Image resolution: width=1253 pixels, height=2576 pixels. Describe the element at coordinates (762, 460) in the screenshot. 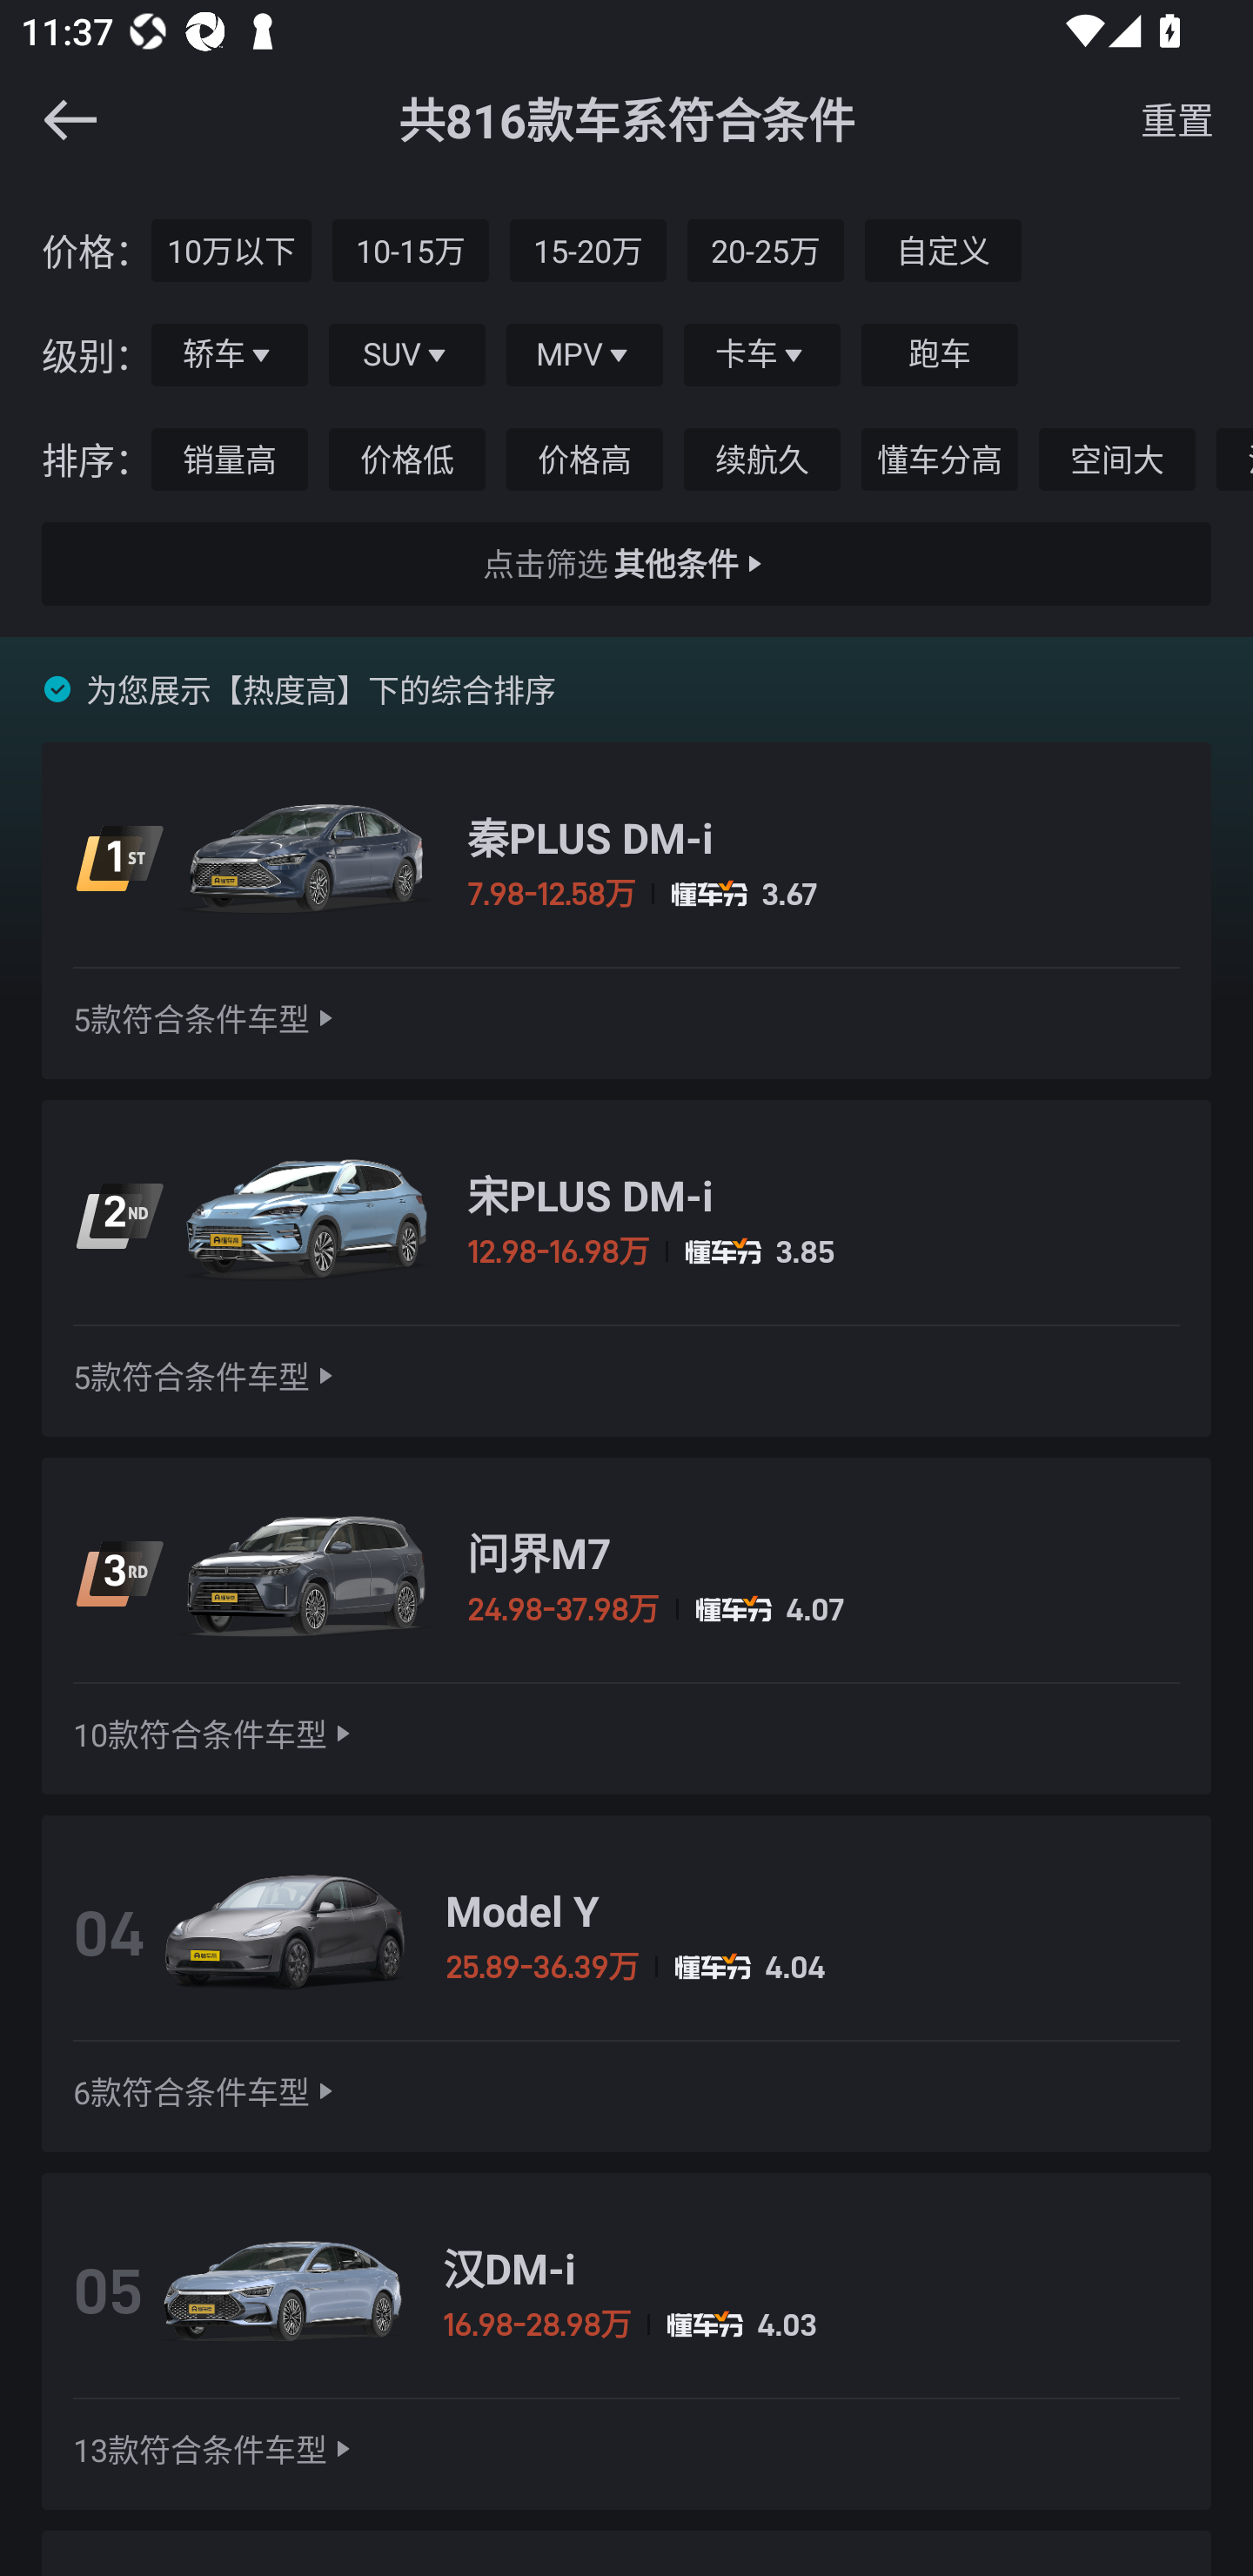

I see `续航久` at that location.